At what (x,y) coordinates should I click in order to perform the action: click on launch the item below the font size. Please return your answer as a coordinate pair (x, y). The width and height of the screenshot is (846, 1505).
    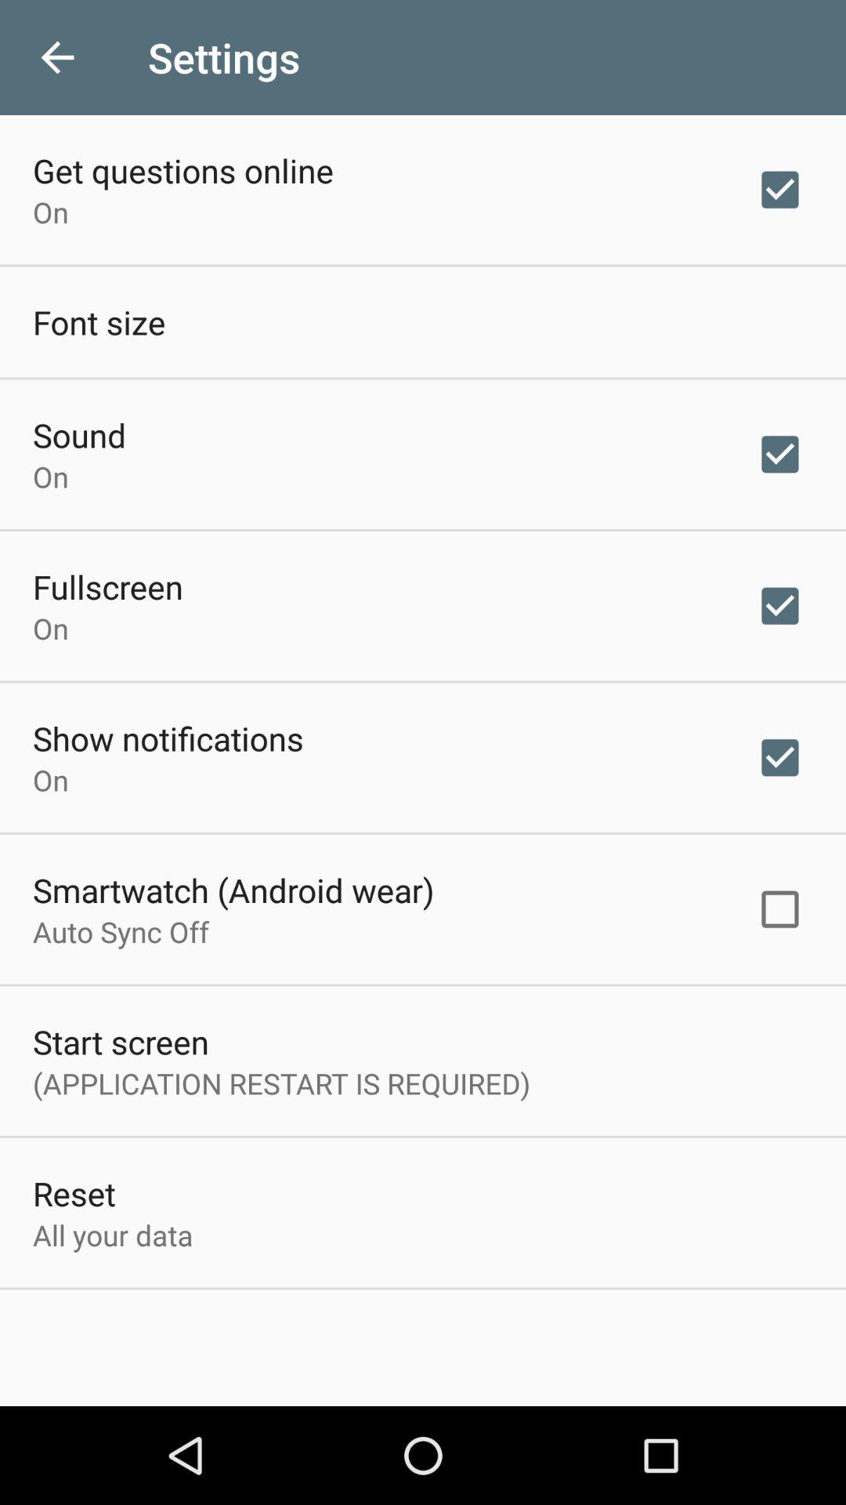
    Looking at the image, I should click on (80, 434).